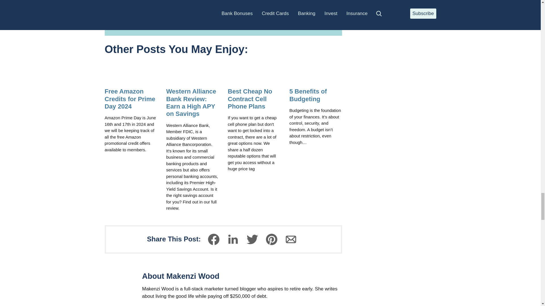 The height and width of the screenshot is (306, 545). What do you see at coordinates (252, 239) in the screenshot?
I see `Share on Twitter` at bounding box center [252, 239].